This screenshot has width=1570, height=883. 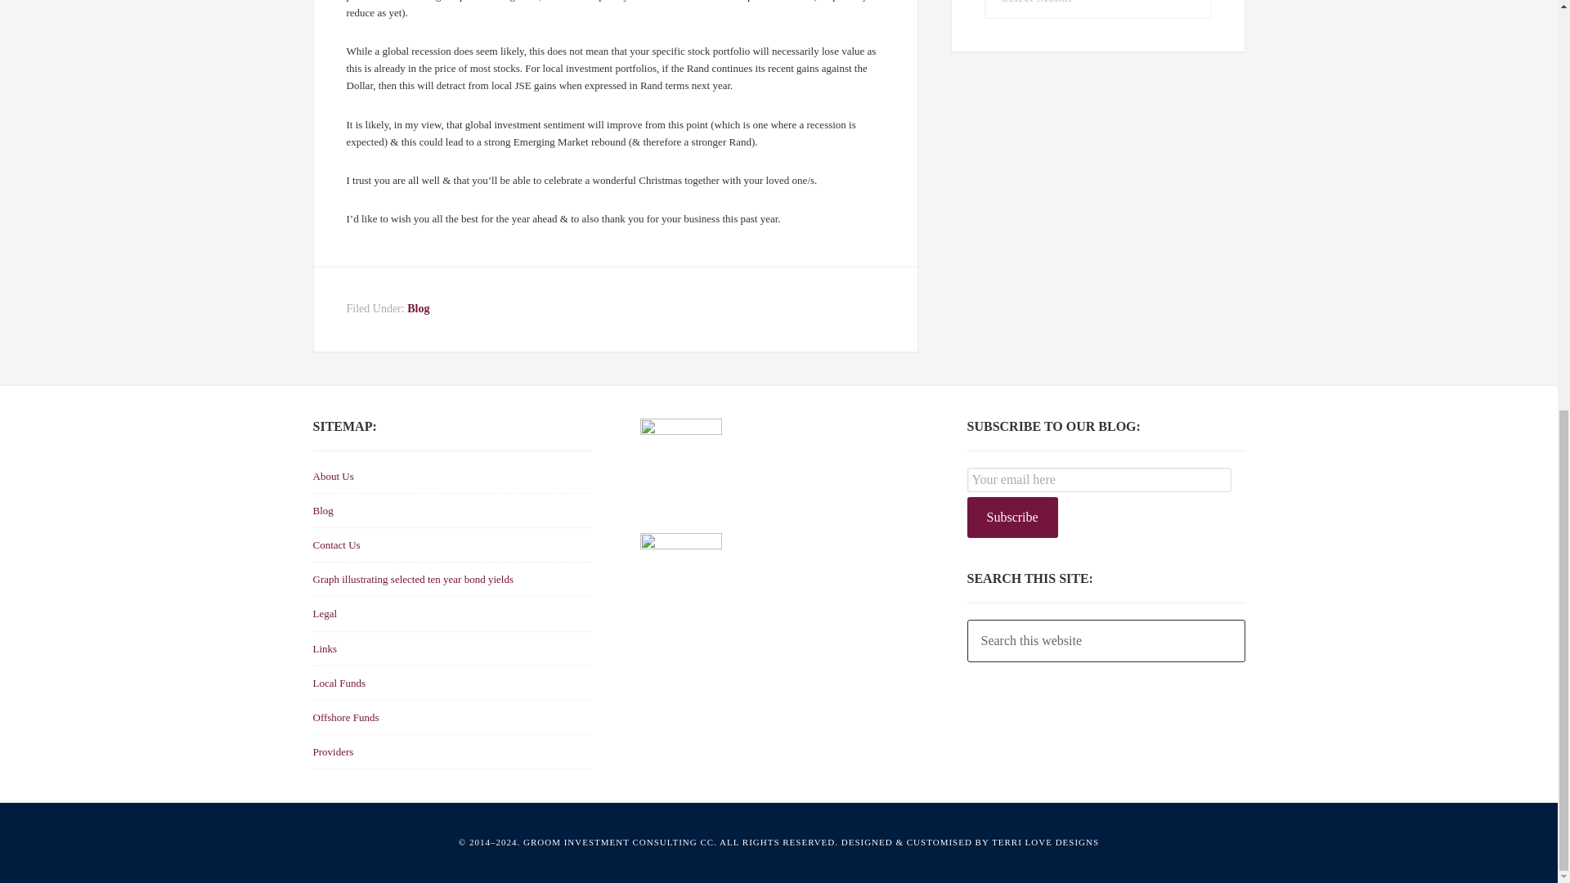 What do you see at coordinates (618, 841) in the screenshot?
I see `GROOM INVESTMENT CONSULTING CC` at bounding box center [618, 841].